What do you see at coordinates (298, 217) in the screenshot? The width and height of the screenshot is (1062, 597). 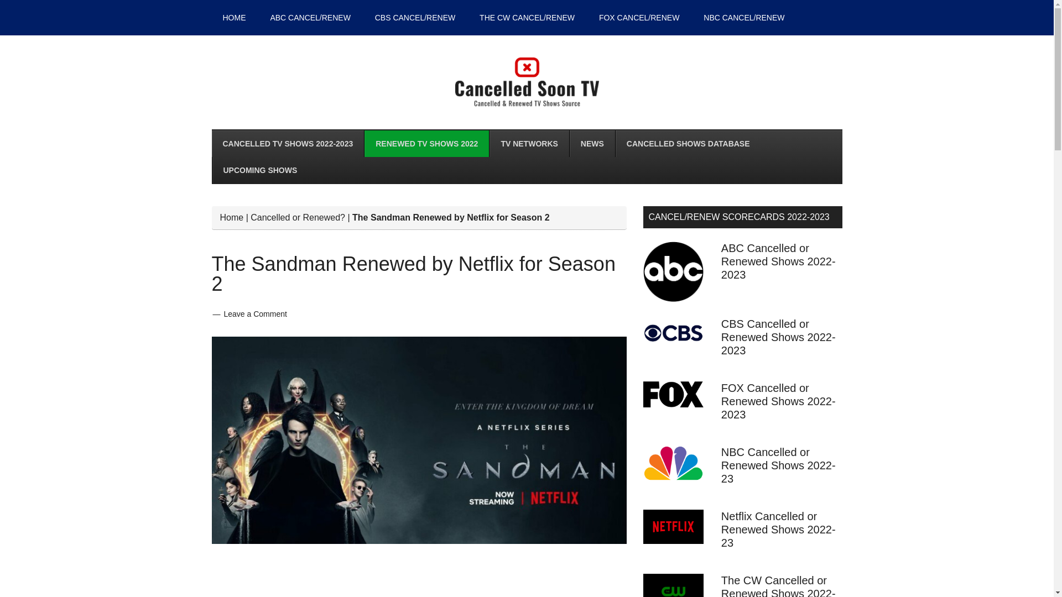 I see `Cancelled or Renewed?` at bounding box center [298, 217].